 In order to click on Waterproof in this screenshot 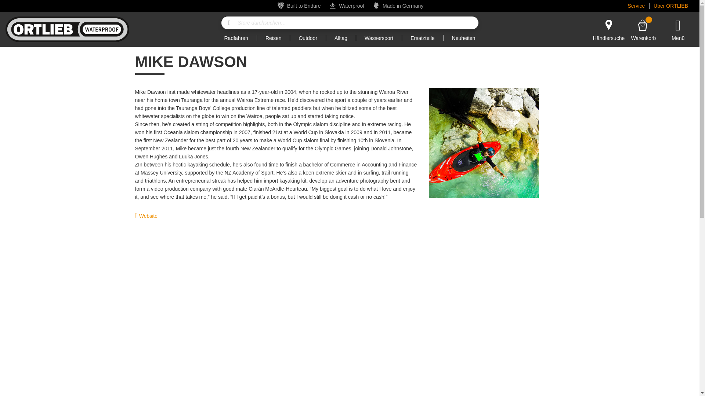, I will do `click(352, 5)`.